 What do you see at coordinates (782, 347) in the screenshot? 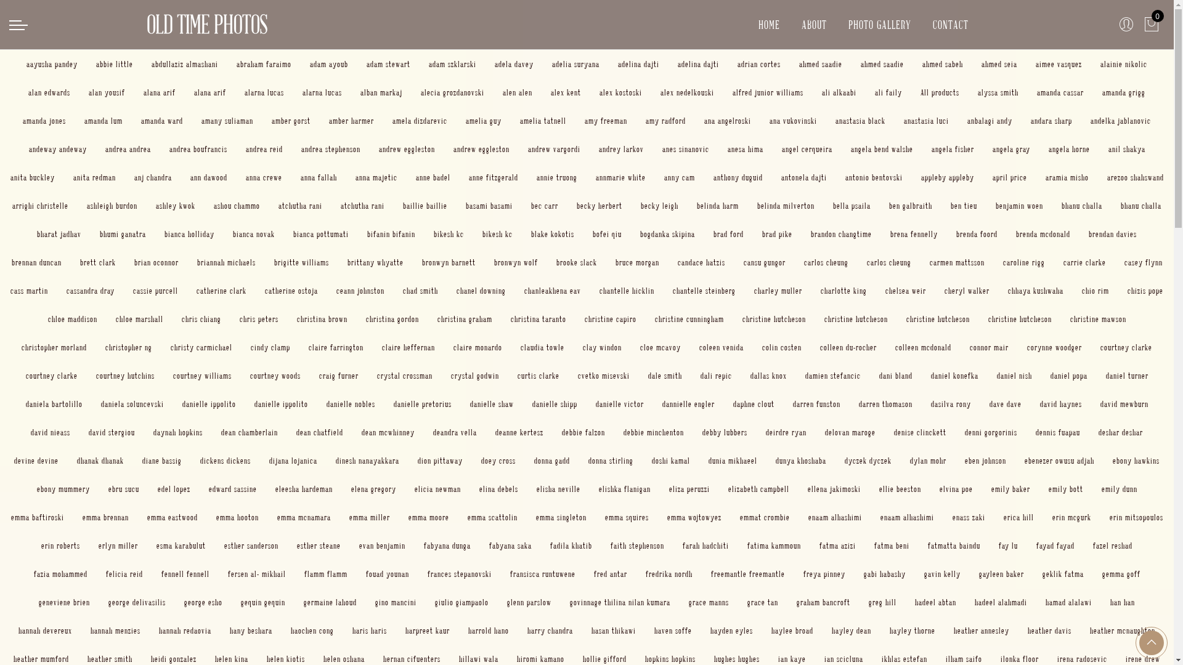
I see `colin costen` at bounding box center [782, 347].